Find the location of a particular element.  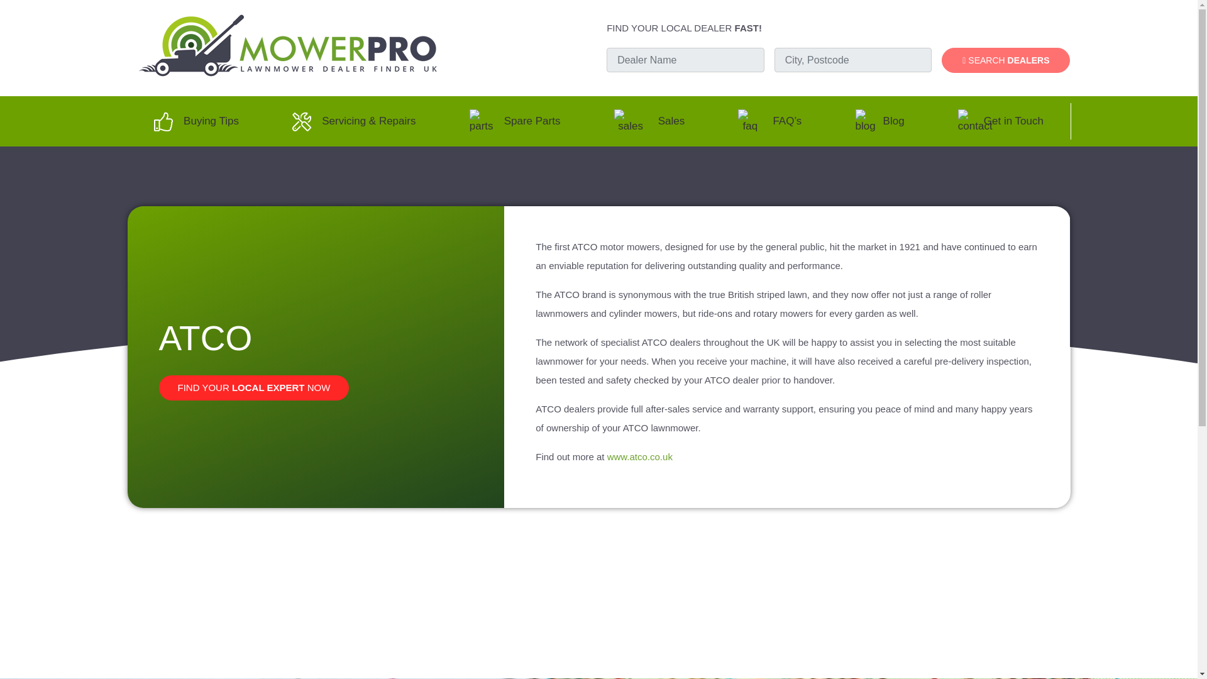

Blog is located at coordinates (879, 121).